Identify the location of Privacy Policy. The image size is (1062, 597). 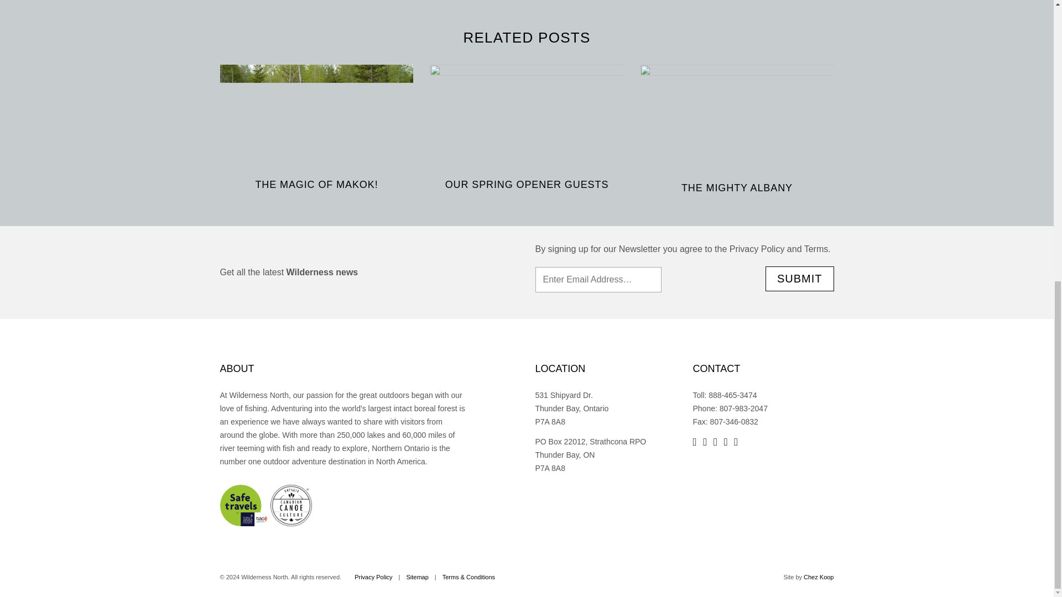
(373, 577).